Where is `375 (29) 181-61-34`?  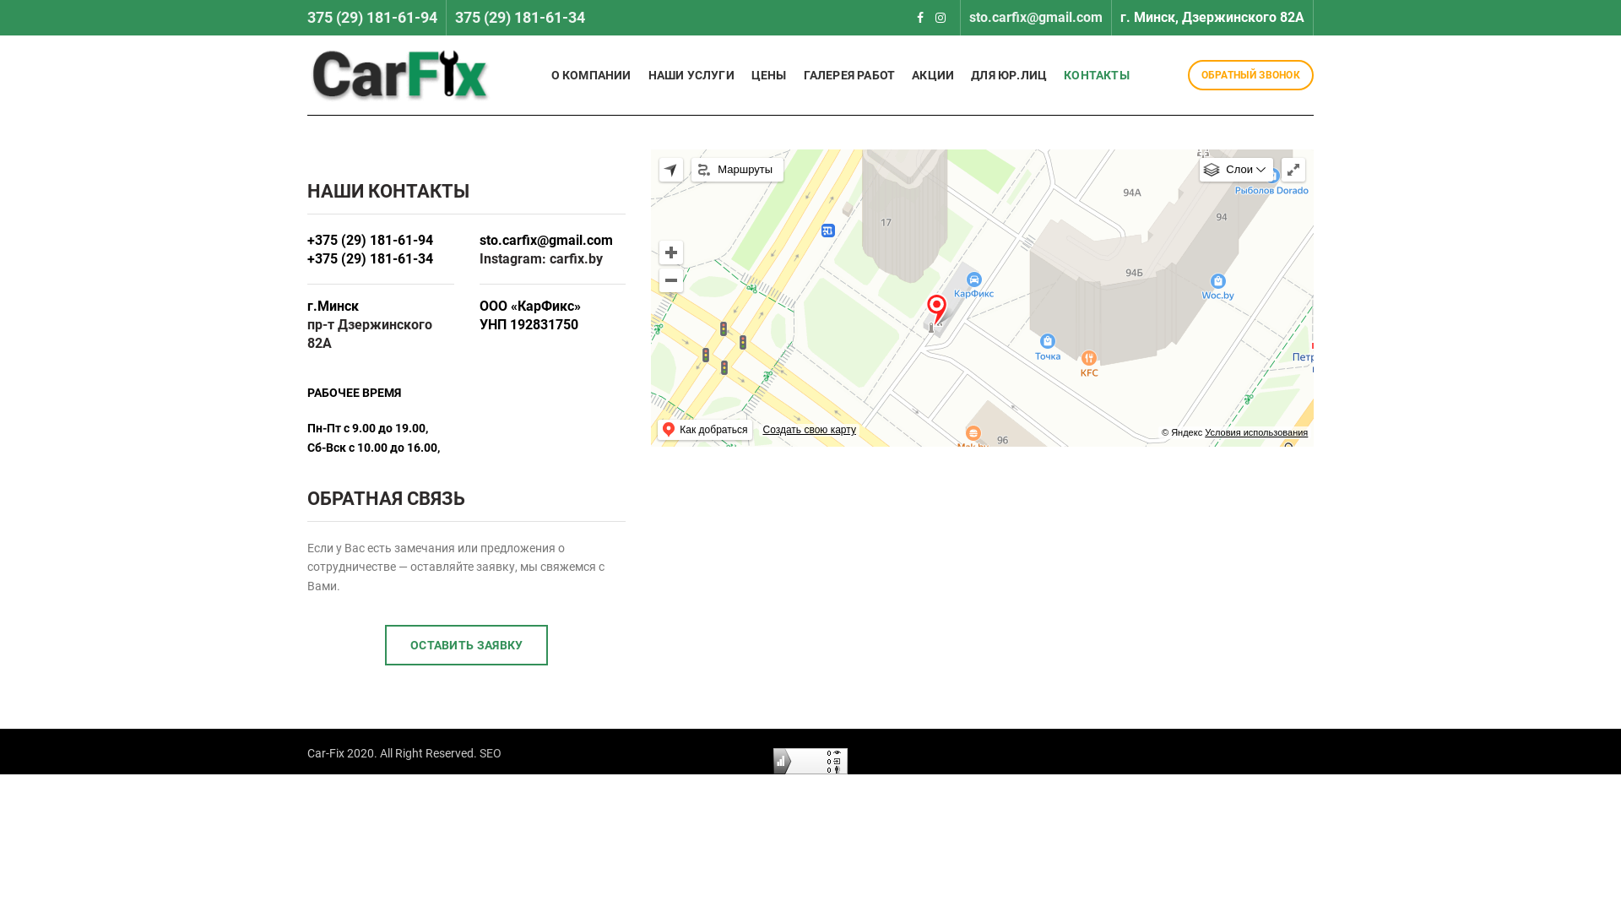
375 (29) 181-61-34 is located at coordinates (520, 17).